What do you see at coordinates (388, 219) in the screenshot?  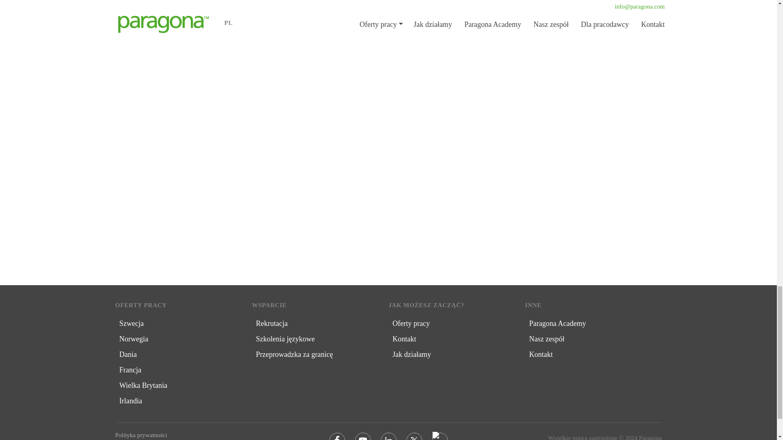 I see `Send` at bounding box center [388, 219].